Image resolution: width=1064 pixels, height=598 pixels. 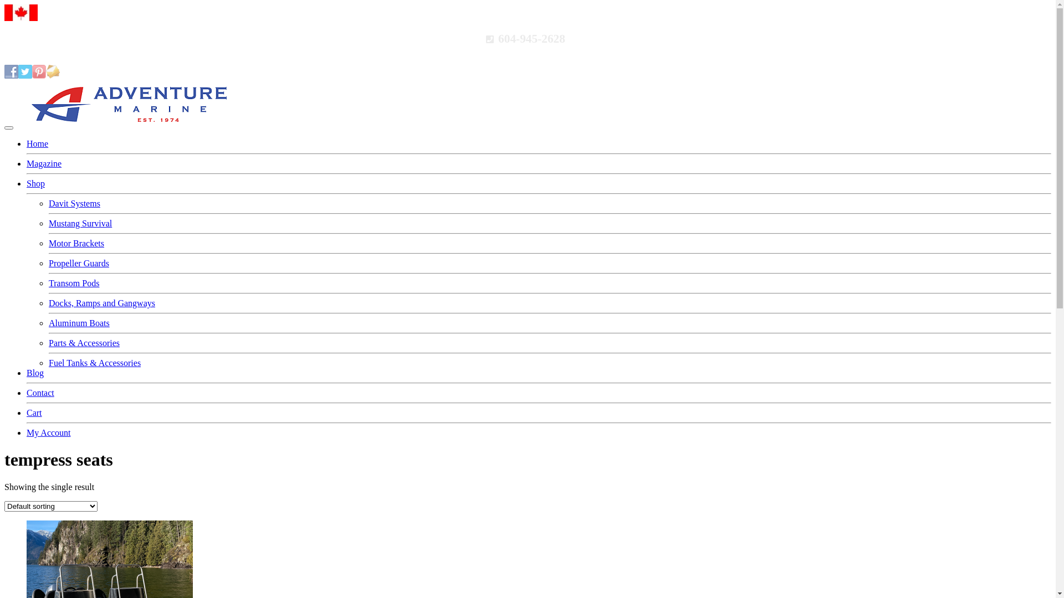 I want to click on Home, so click(x=38, y=144).